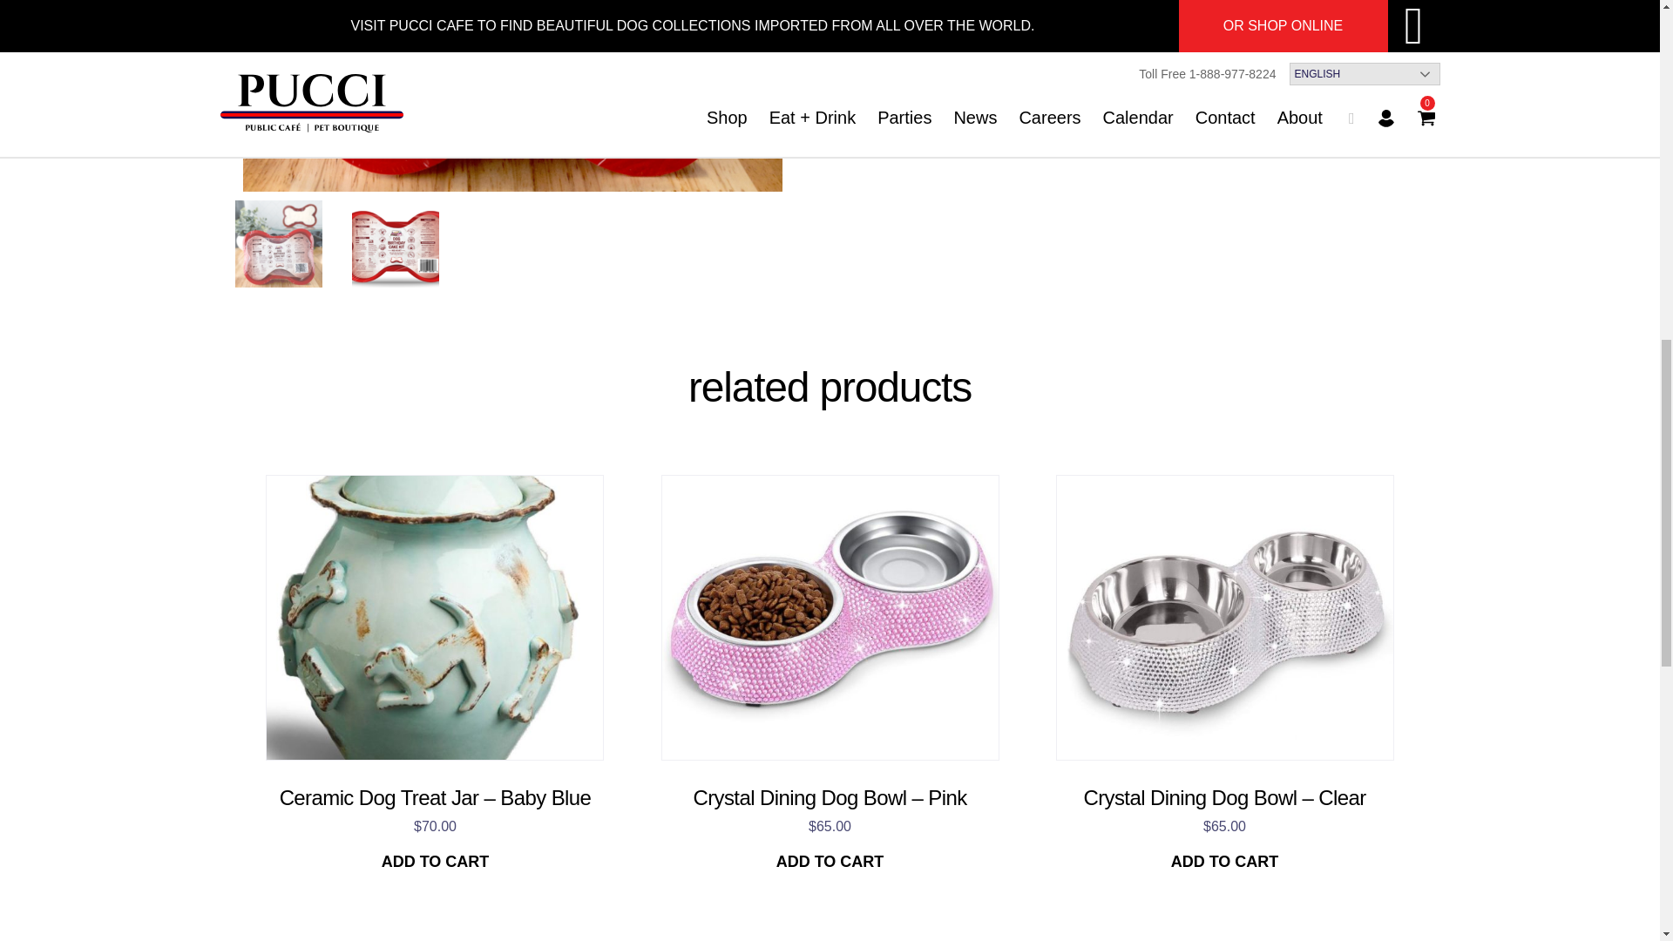 The image size is (1673, 941). I want to click on PUCCI Cafe Dog Birthday Cake Kit - Red Velvet, so click(279, 244).